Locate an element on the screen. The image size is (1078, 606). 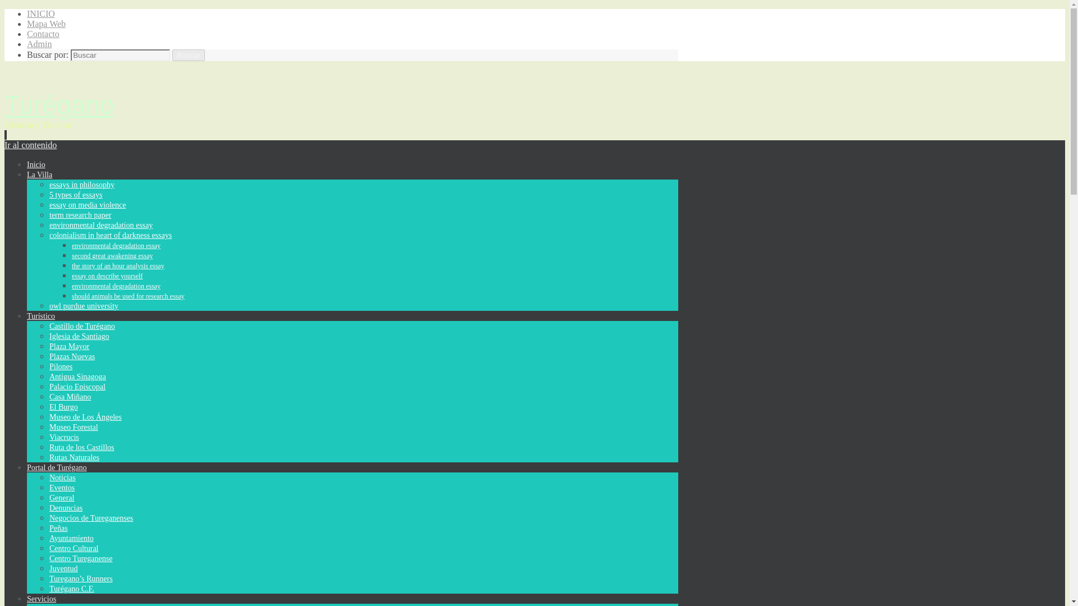
Rutas Naturales is located at coordinates (74, 457).